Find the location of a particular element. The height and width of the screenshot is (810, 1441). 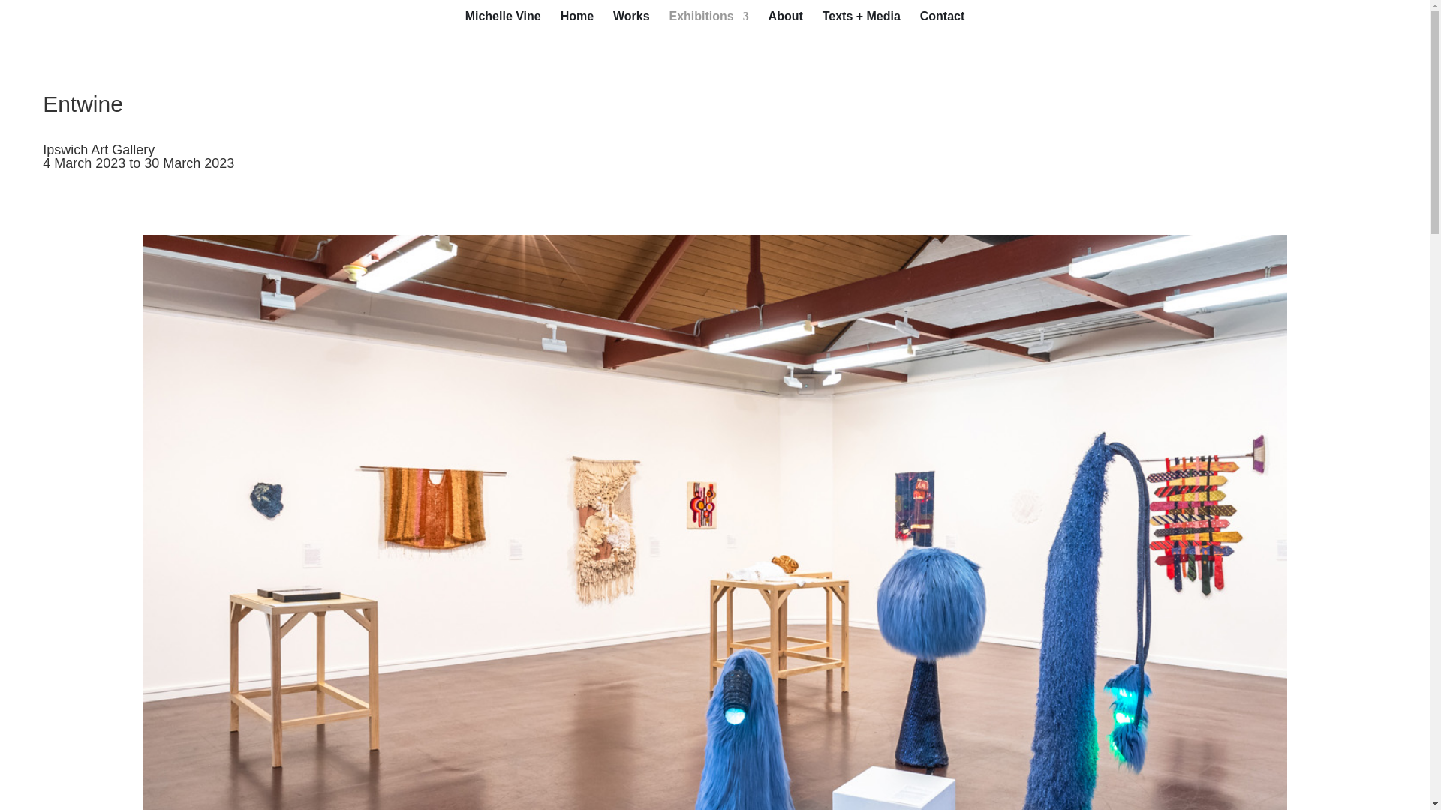

Michelle Vine is located at coordinates (503, 22).